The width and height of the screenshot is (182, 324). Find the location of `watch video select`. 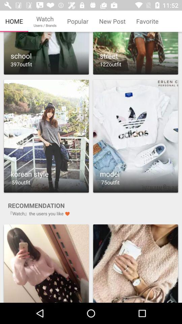

watch video select is located at coordinates (46, 136).